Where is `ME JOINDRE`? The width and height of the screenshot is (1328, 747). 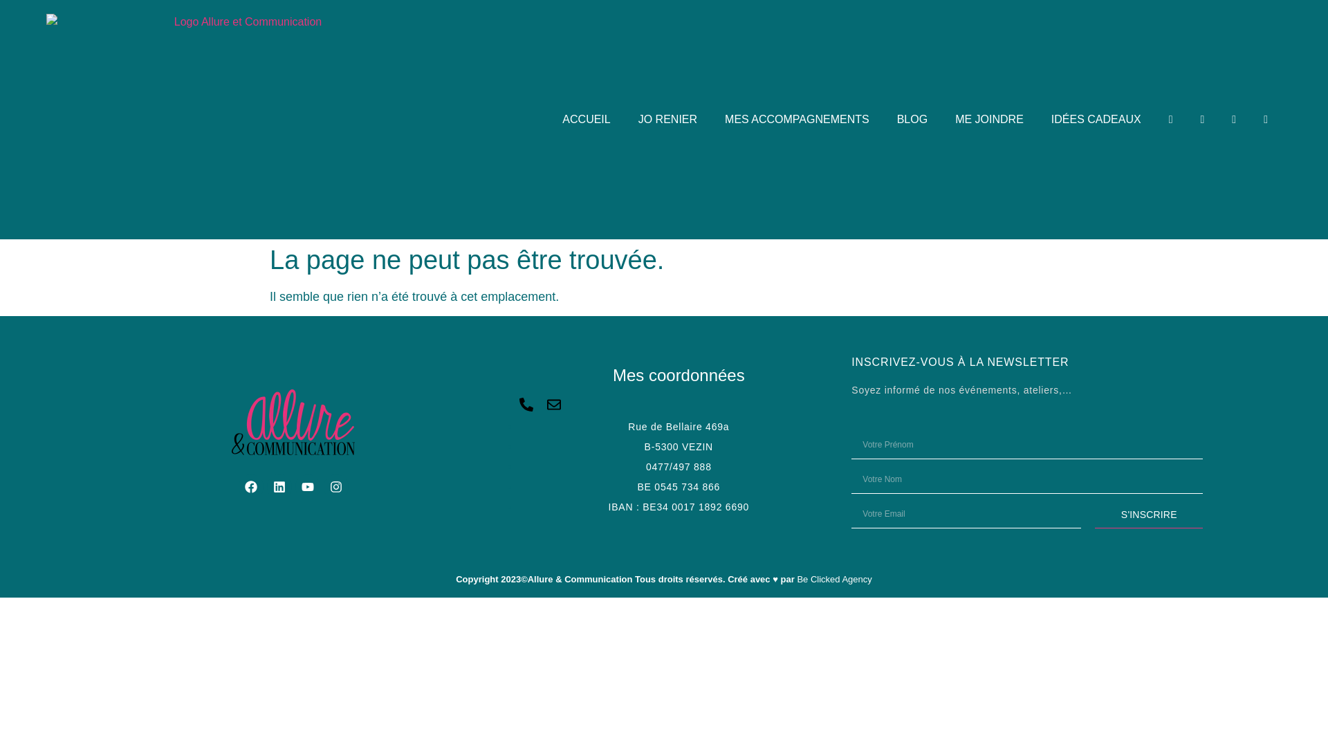 ME JOINDRE is located at coordinates (989, 120).